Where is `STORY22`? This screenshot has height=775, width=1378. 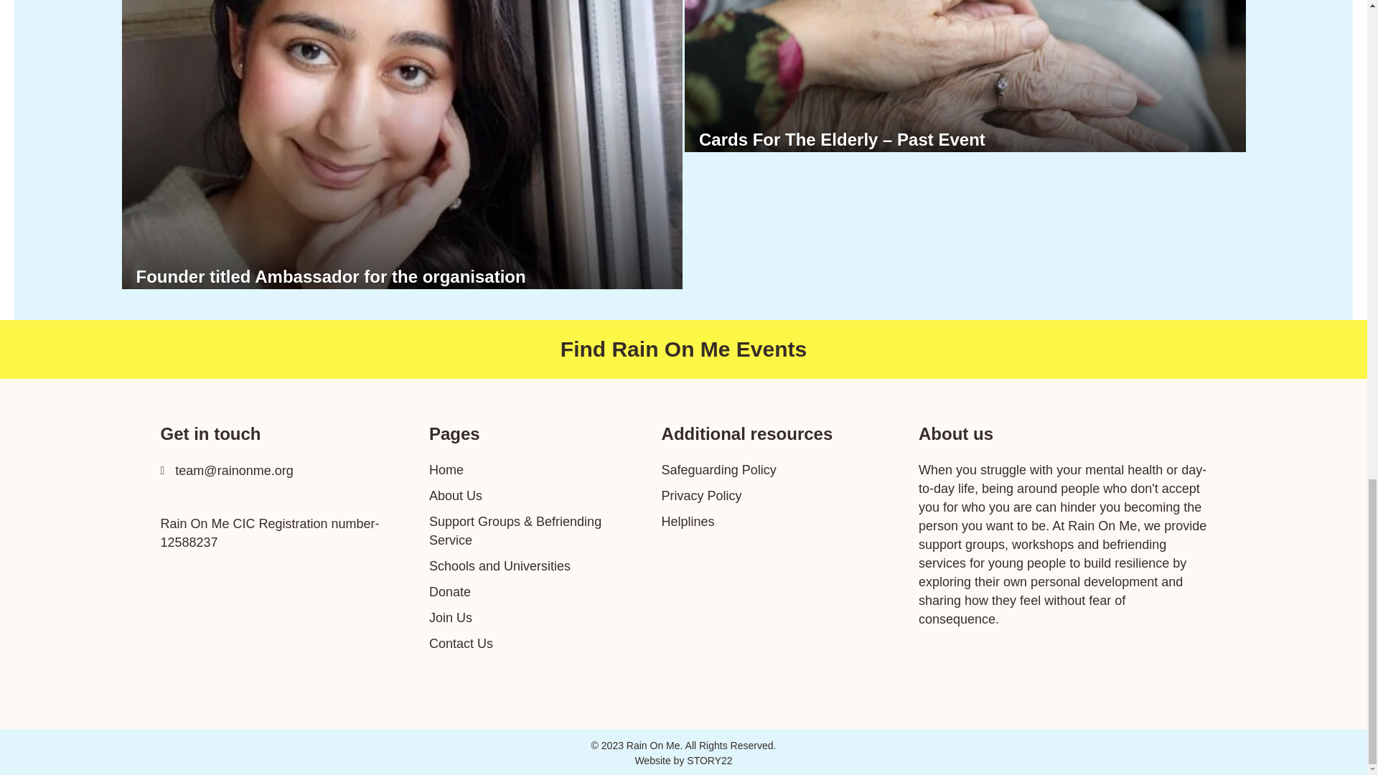
STORY22 is located at coordinates (709, 761).